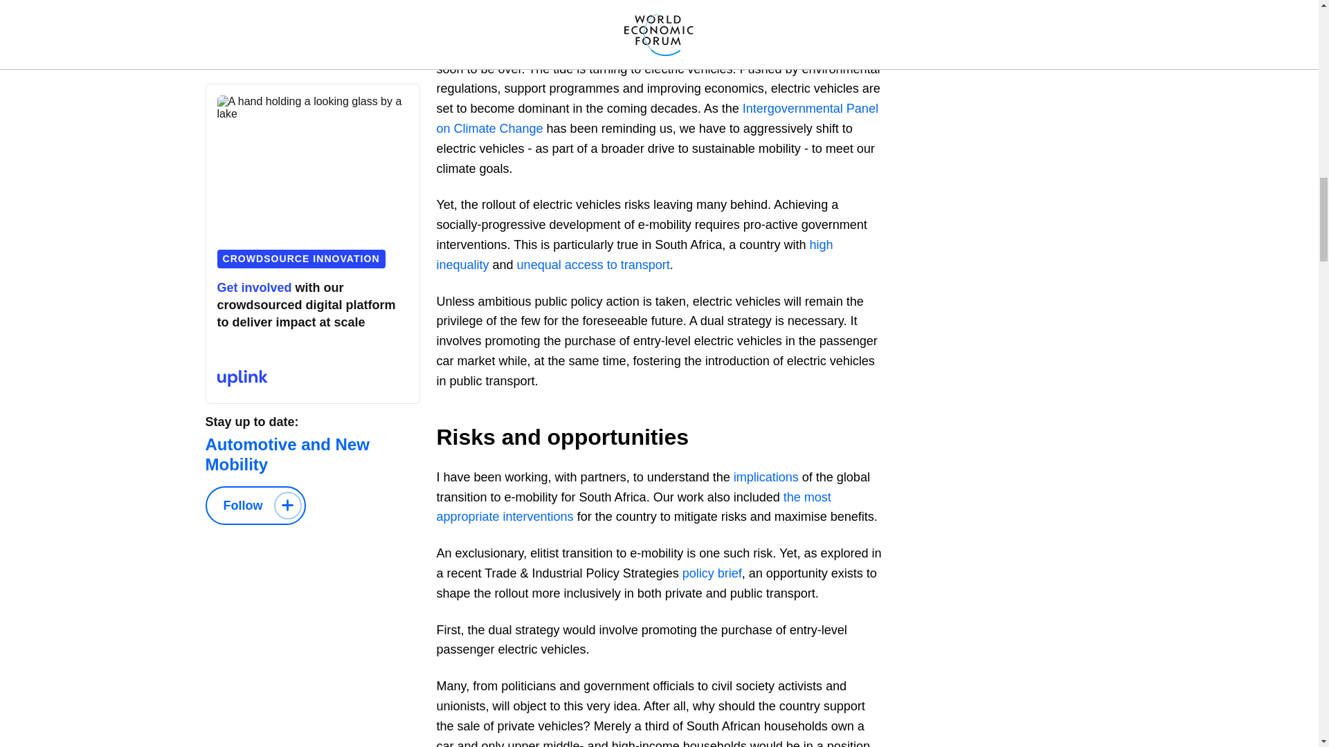 The width and height of the screenshot is (1329, 747). Describe the element at coordinates (634, 255) in the screenshot. I see `high inequality` at that location.